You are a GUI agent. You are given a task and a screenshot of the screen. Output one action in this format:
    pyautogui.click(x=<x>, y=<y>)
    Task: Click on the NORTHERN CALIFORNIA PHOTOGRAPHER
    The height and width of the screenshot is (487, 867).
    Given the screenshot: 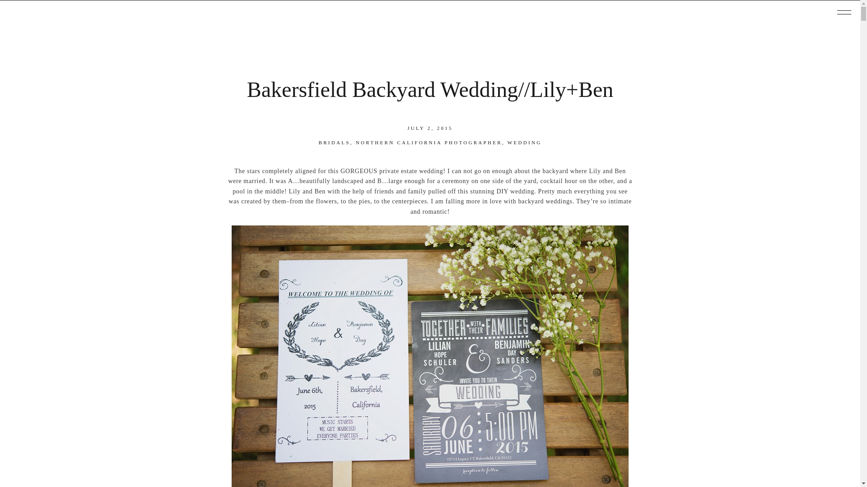 What is the action you would take?
    pyautogui.click(x=429, y=142)
    